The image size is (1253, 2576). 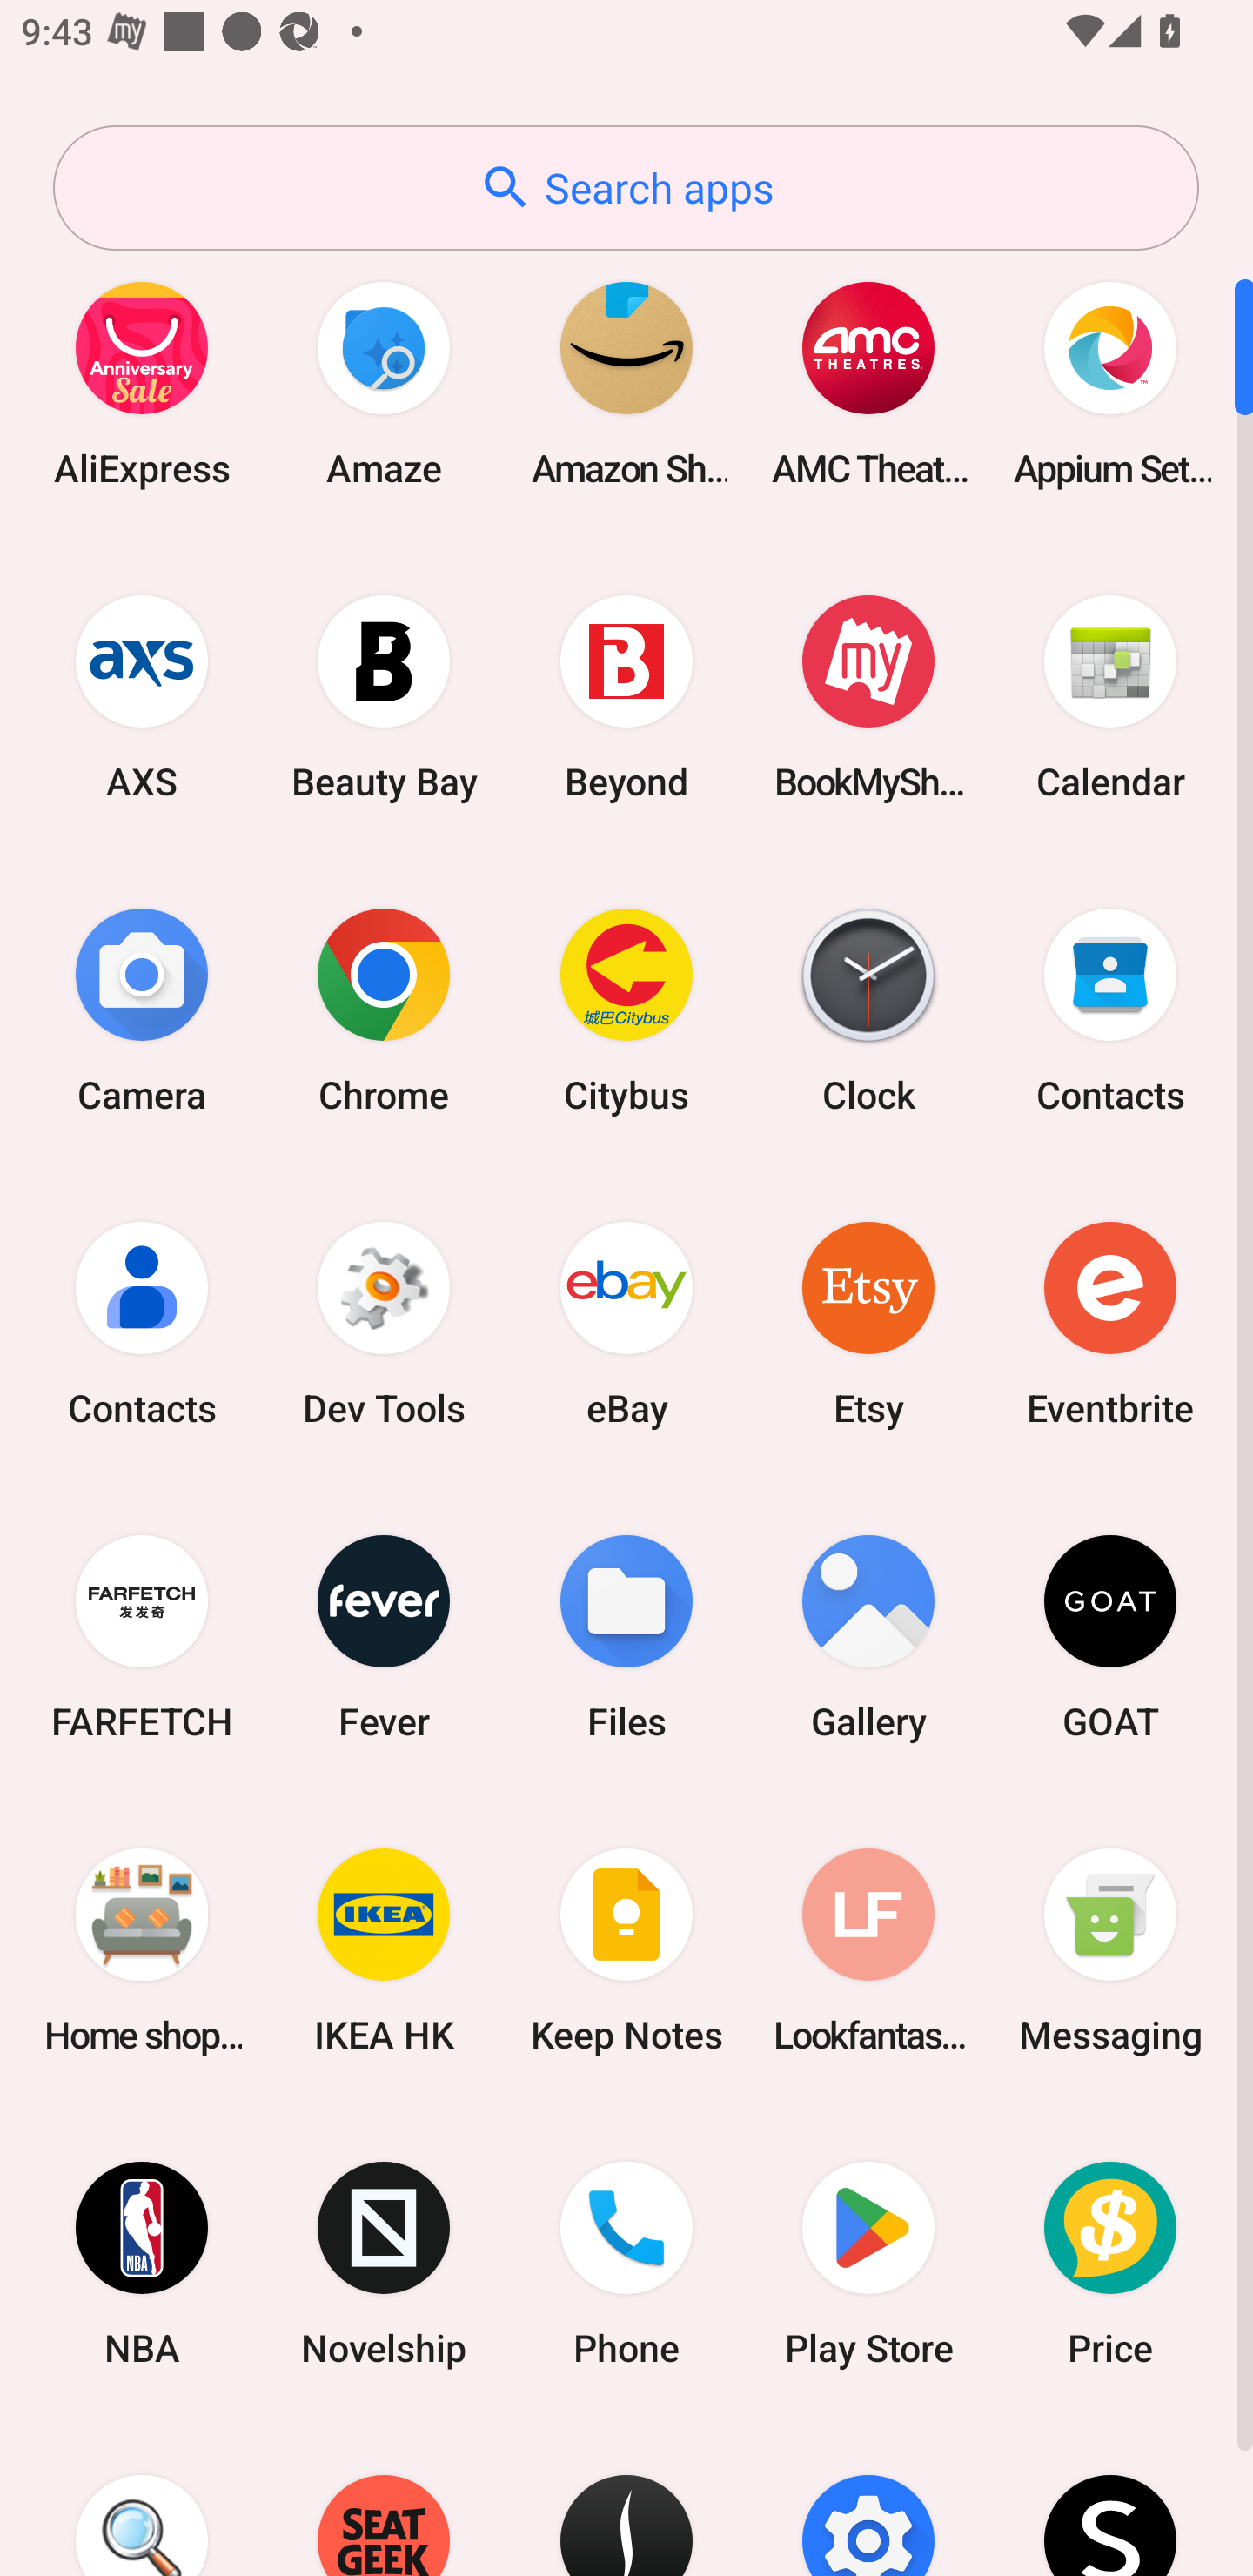 What do you see at coordinates (626, 696) in the screenshot?
I see `Beyond` at bounding box center [626, 696].